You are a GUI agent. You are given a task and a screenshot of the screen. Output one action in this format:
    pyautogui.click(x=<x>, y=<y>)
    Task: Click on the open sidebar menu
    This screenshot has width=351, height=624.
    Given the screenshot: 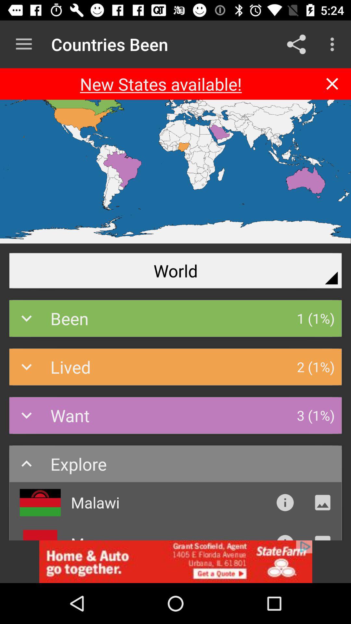 What is the action you would take?
    pyautogui.click(x=24, y=44)
    